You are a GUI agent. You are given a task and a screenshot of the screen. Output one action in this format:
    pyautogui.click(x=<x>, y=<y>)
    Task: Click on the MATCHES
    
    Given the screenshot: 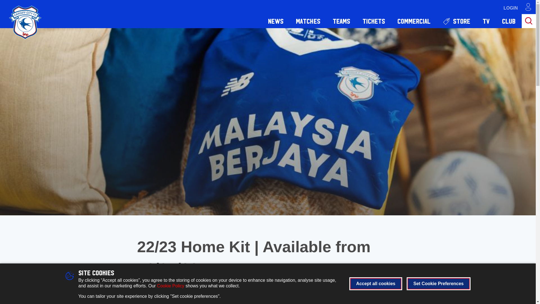 What is the action you would take?
    pyautogui.click(x=308, y=21)
    